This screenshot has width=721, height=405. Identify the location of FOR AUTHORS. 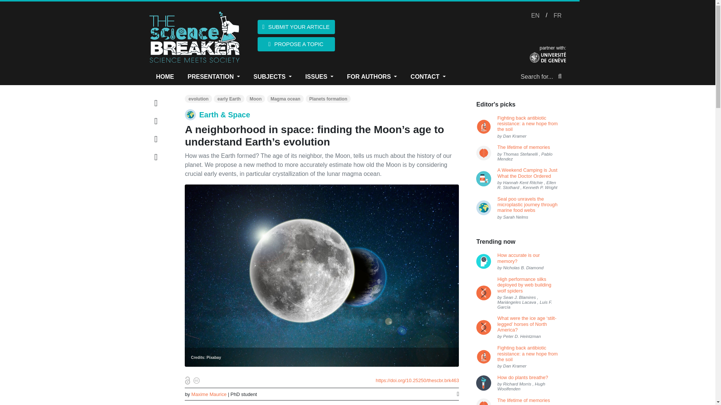
(372, 76).